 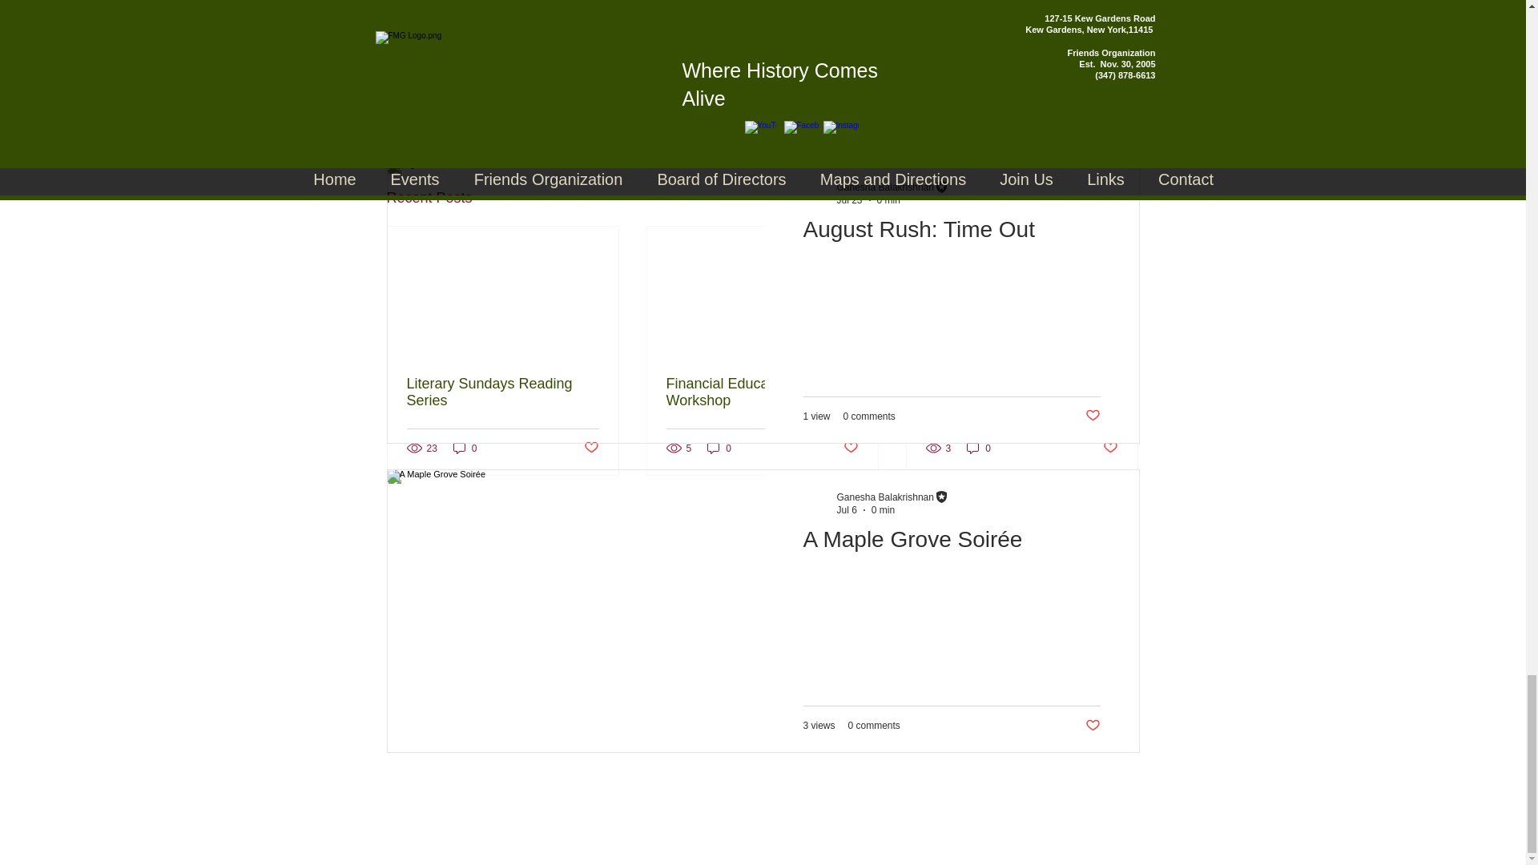 What do you see at coordinates (465, 448) in the screenshot?
I see `0` at bounding box center [465, 448].